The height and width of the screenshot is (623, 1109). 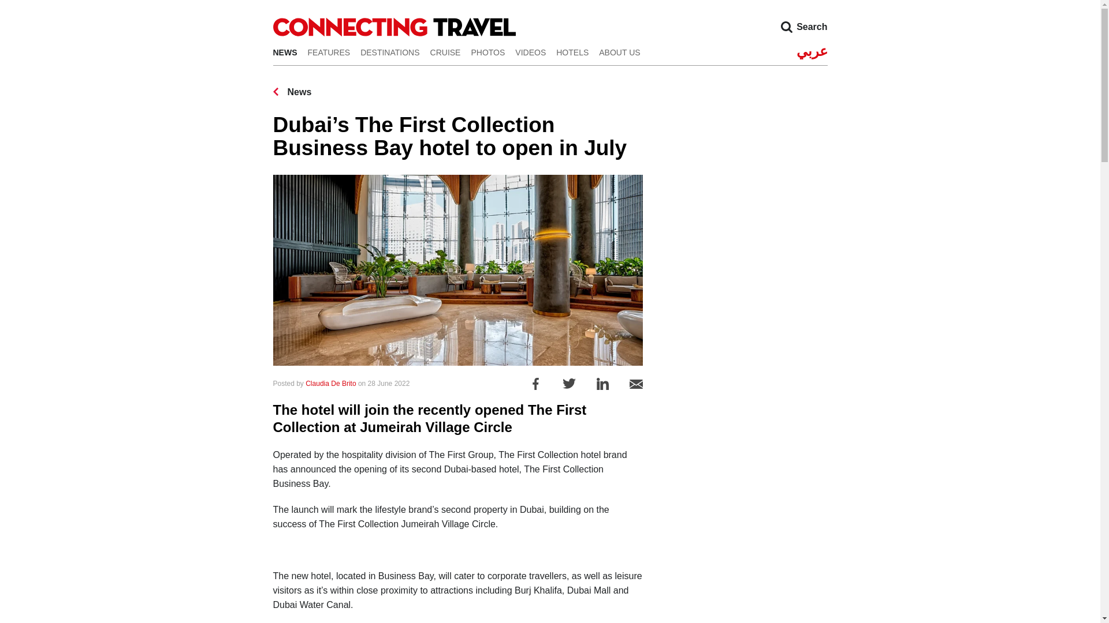 What do you see at coordinates (328, 52) in the screenshot?
I see `FEATURES` at bounding box center [328, 52].